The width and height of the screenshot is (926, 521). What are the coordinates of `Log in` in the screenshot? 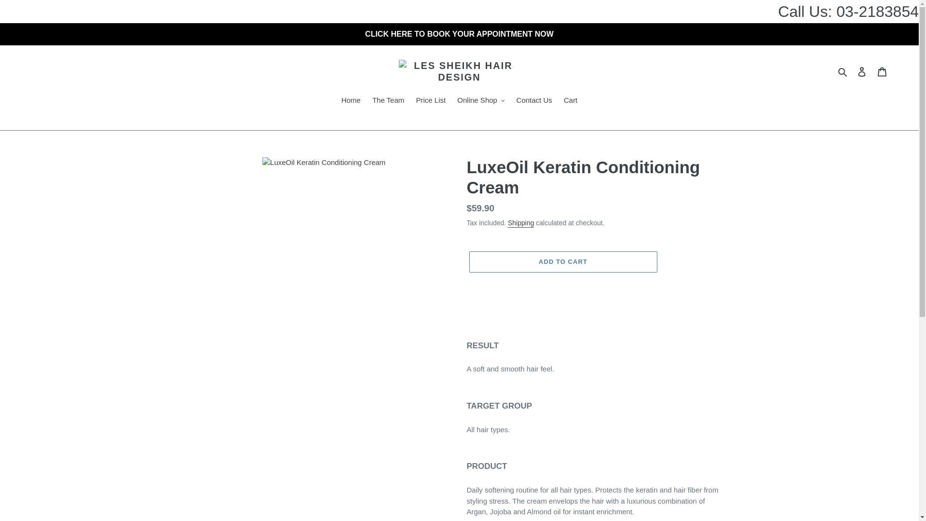 It's located at (862, 71).